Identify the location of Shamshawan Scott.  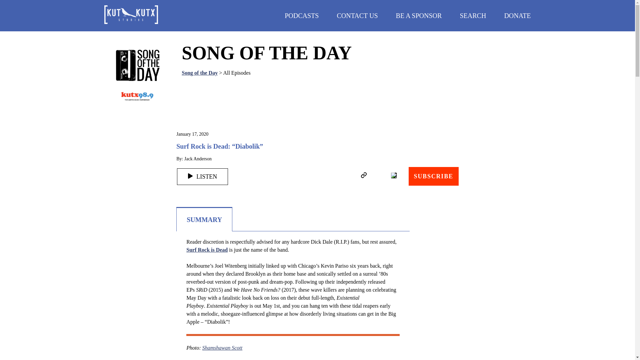
(222, 347).